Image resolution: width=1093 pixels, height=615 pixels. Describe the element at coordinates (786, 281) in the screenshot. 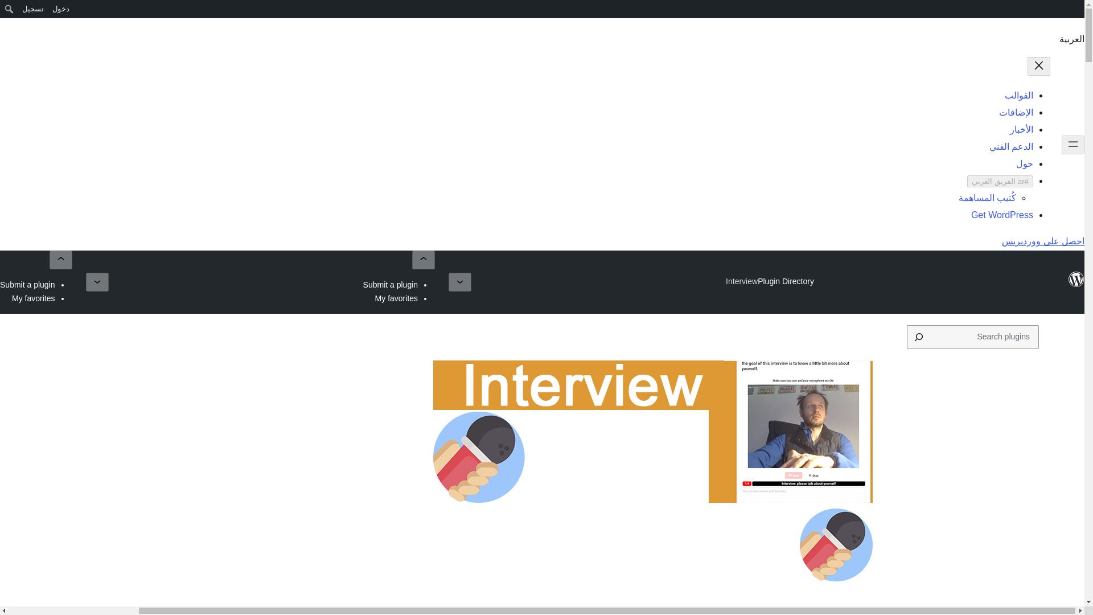

I see `Plugin Directory` at that location.